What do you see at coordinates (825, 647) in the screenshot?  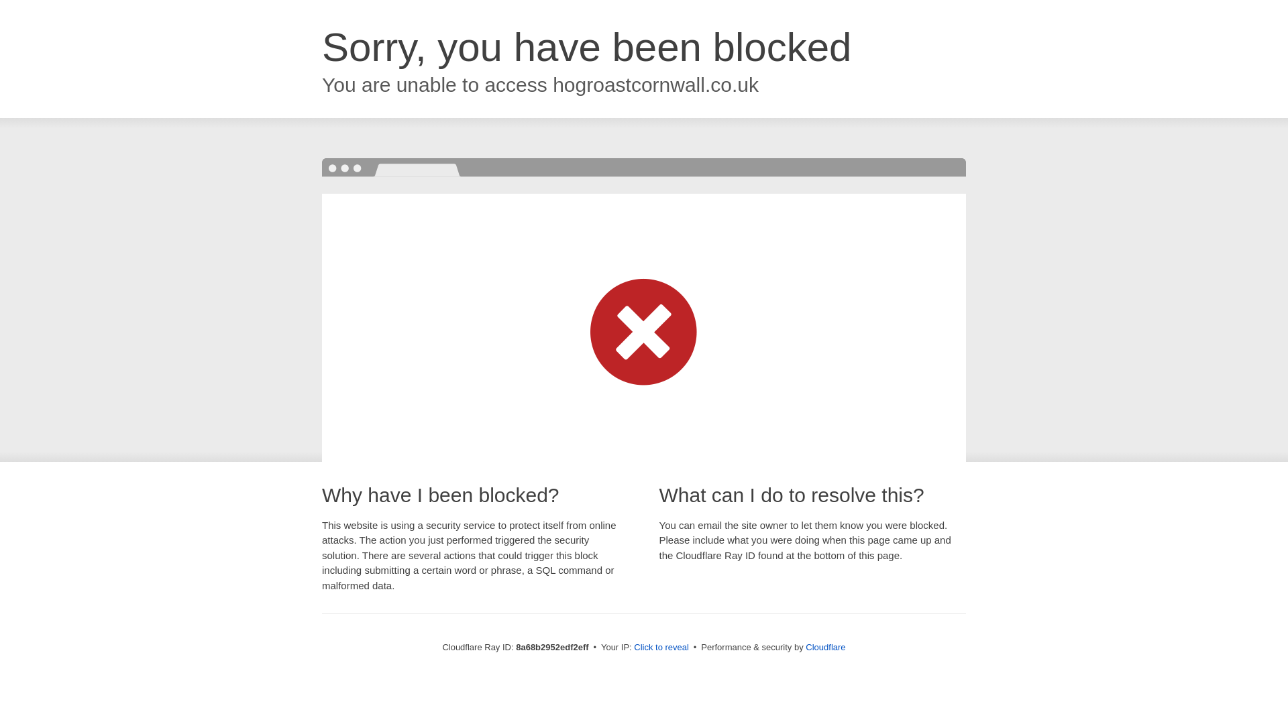 I see `Cloudflare` at bounding box center [825, 647].